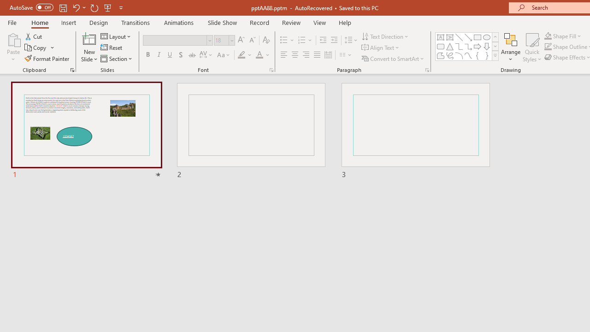 The height and width of the screenshot is (332, 590). Describe the element at coordinates (72, 70) in the screenshot. I see `Office Clipboard...` at that location.